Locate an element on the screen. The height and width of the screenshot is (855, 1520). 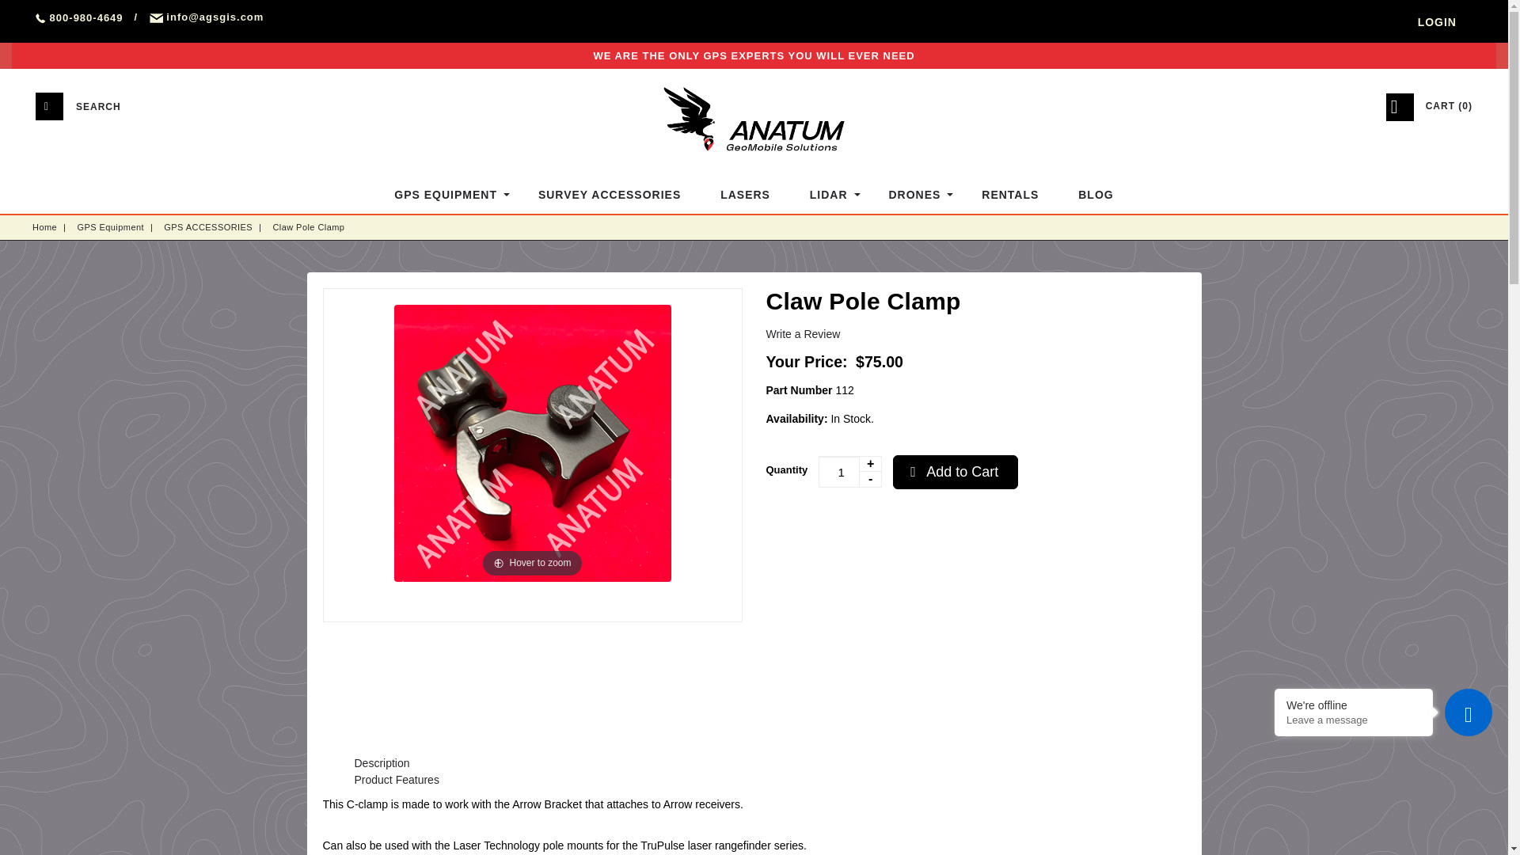
BLOG is located at coordinates (1095, 195).